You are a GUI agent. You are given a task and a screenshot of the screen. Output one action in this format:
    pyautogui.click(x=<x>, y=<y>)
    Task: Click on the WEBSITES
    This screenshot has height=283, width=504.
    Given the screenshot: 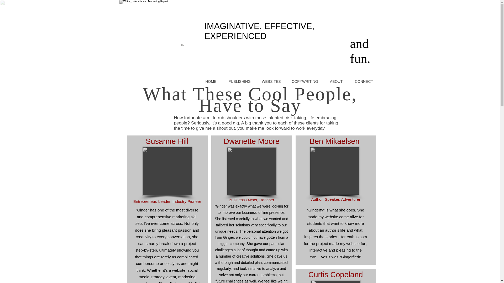 What is the action you would take?
    pyautogui.click(x=271, y=81)
    